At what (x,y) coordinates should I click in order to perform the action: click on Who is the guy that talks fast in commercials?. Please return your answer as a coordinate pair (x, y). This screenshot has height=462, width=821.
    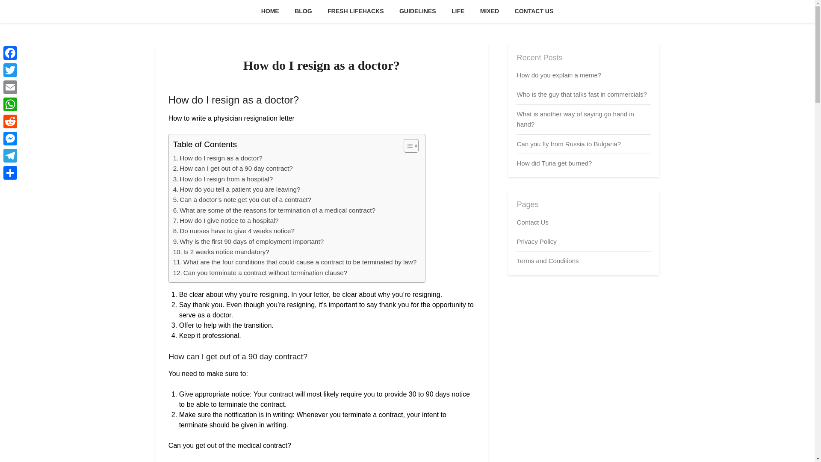
    Looking at the image, I should click on (582, 94).